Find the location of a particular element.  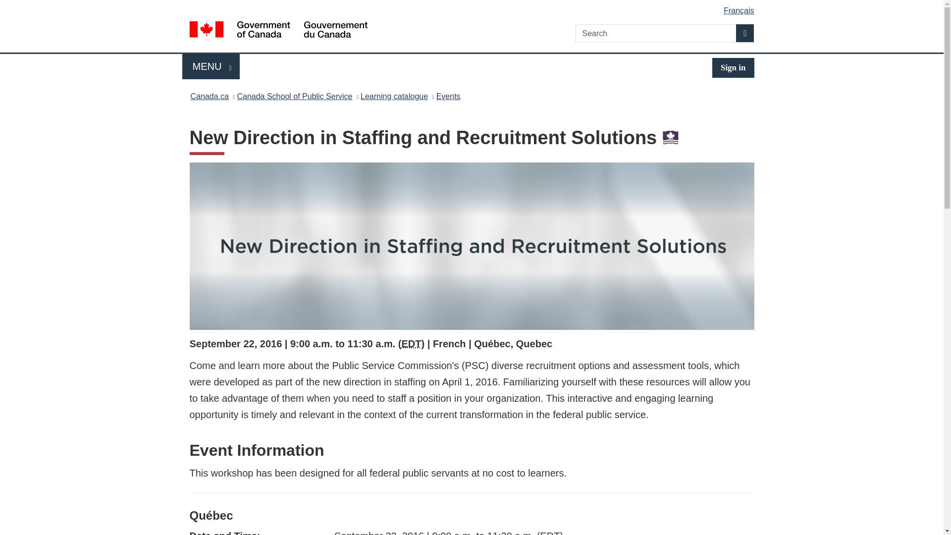

Events is located at coordinates (448, 96).